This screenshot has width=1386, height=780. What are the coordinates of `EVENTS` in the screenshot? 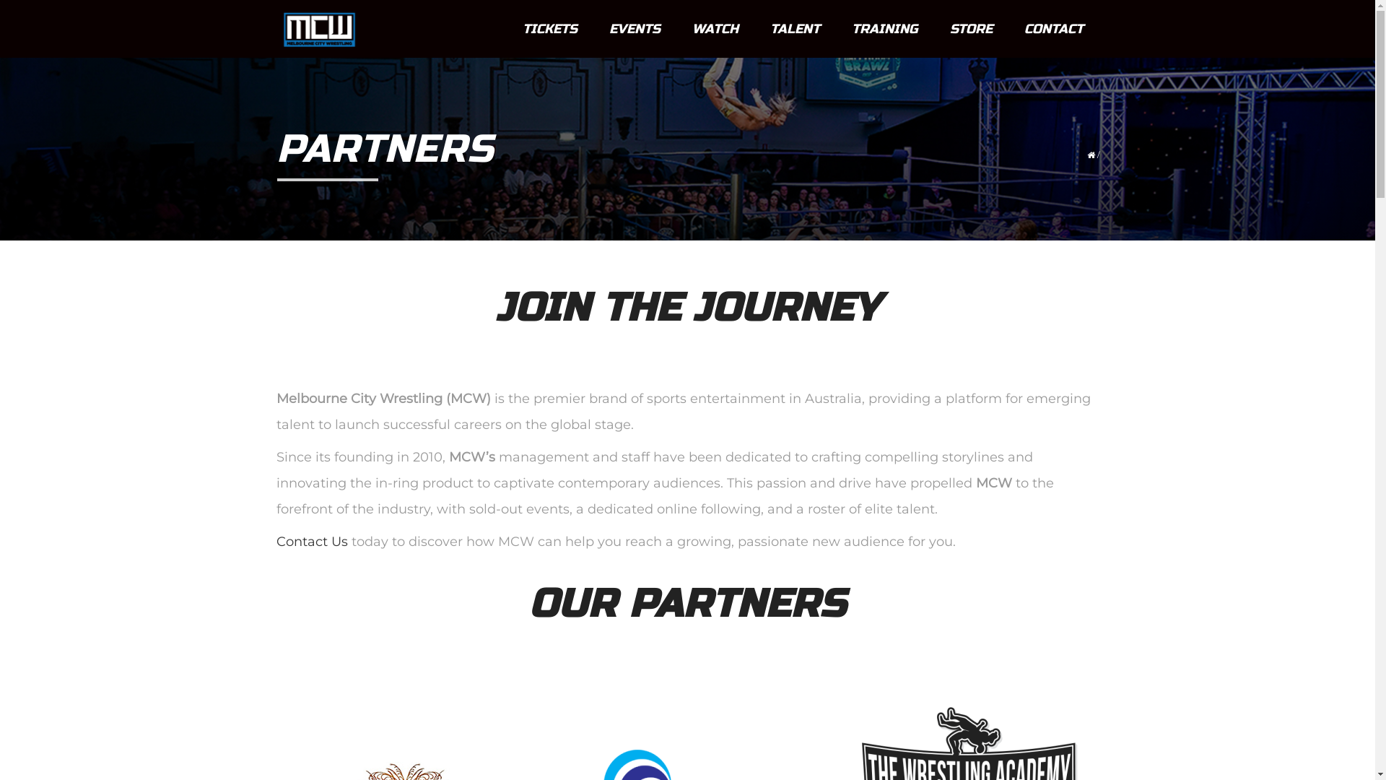 It's located at (635, 29).